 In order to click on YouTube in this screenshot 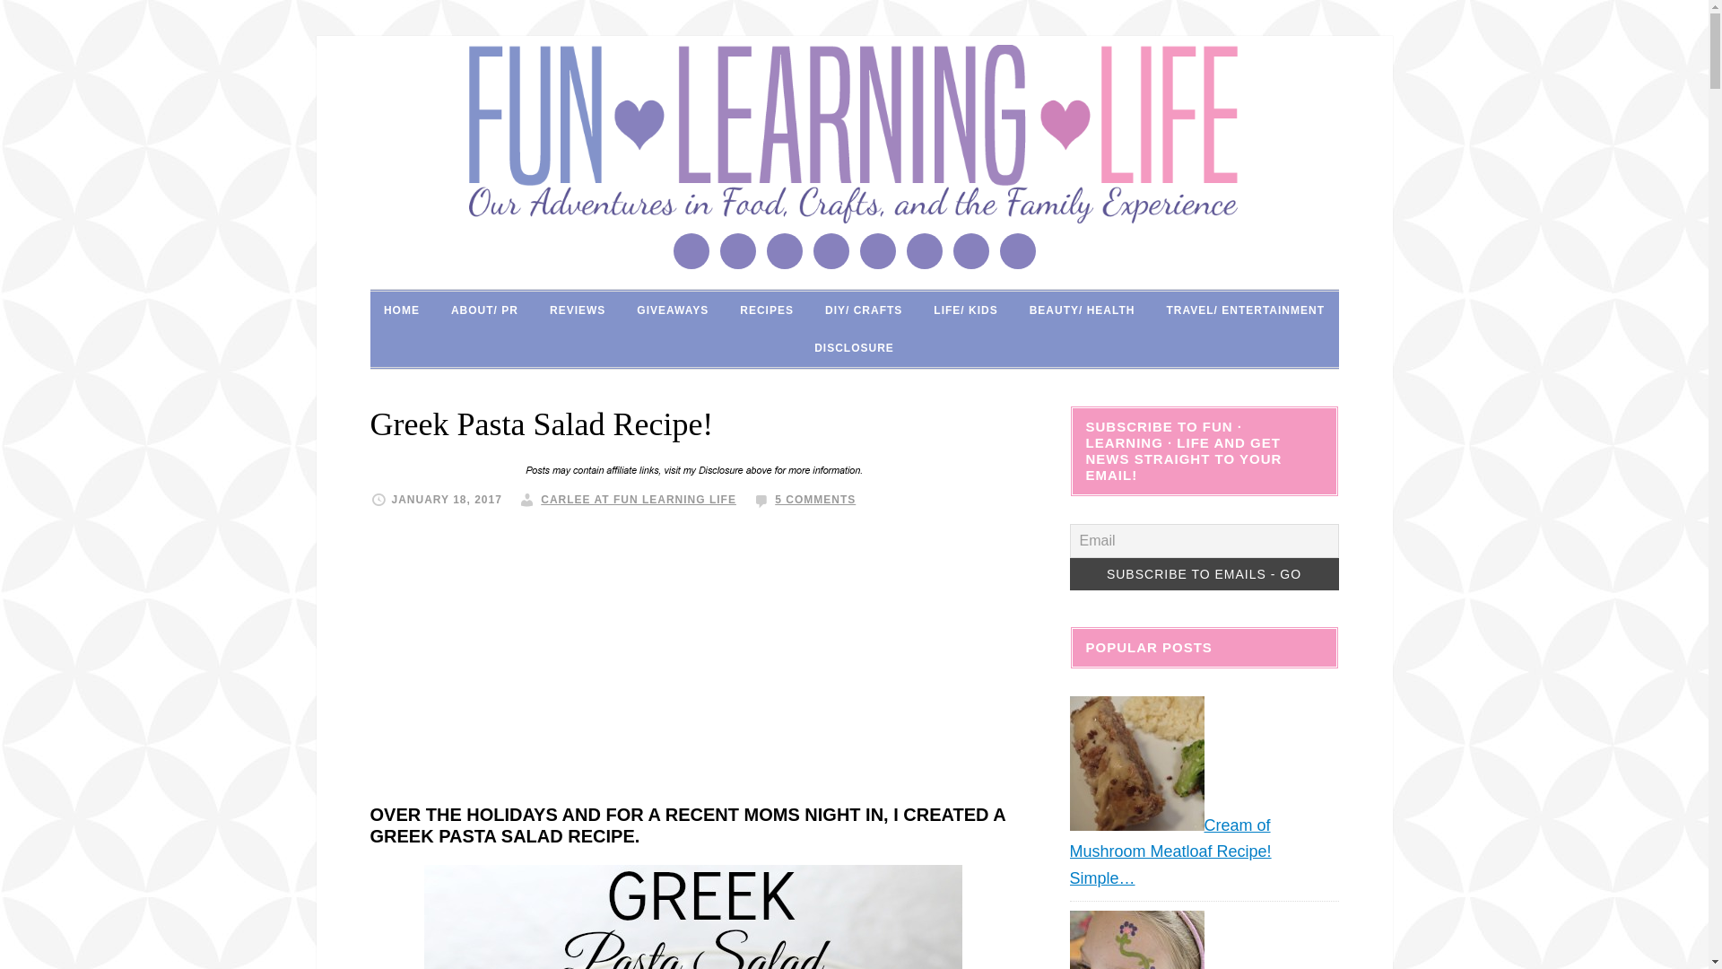, I will do `click(1016, 251)`.